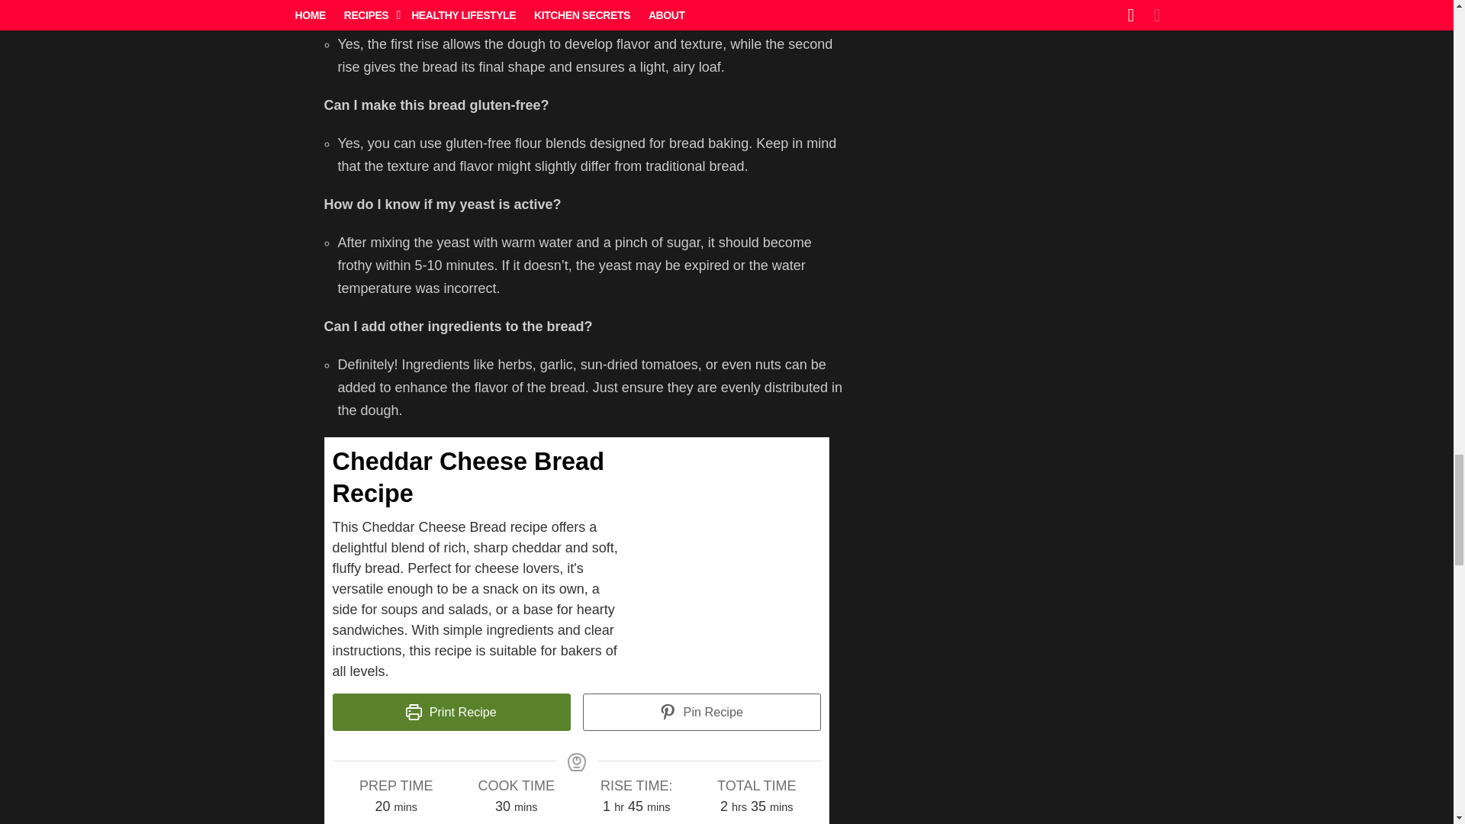 The height and width of the screenshot is (824, 1465). I want to click on Pin Recipe, so click(702, 712).